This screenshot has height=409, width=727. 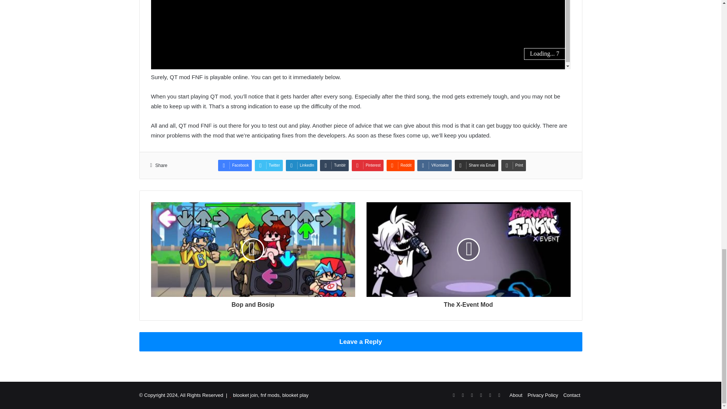 What do you see at coordinates (434, 165) in the screenshot?
I see `VKontakte` at bounding box center [434, 165].